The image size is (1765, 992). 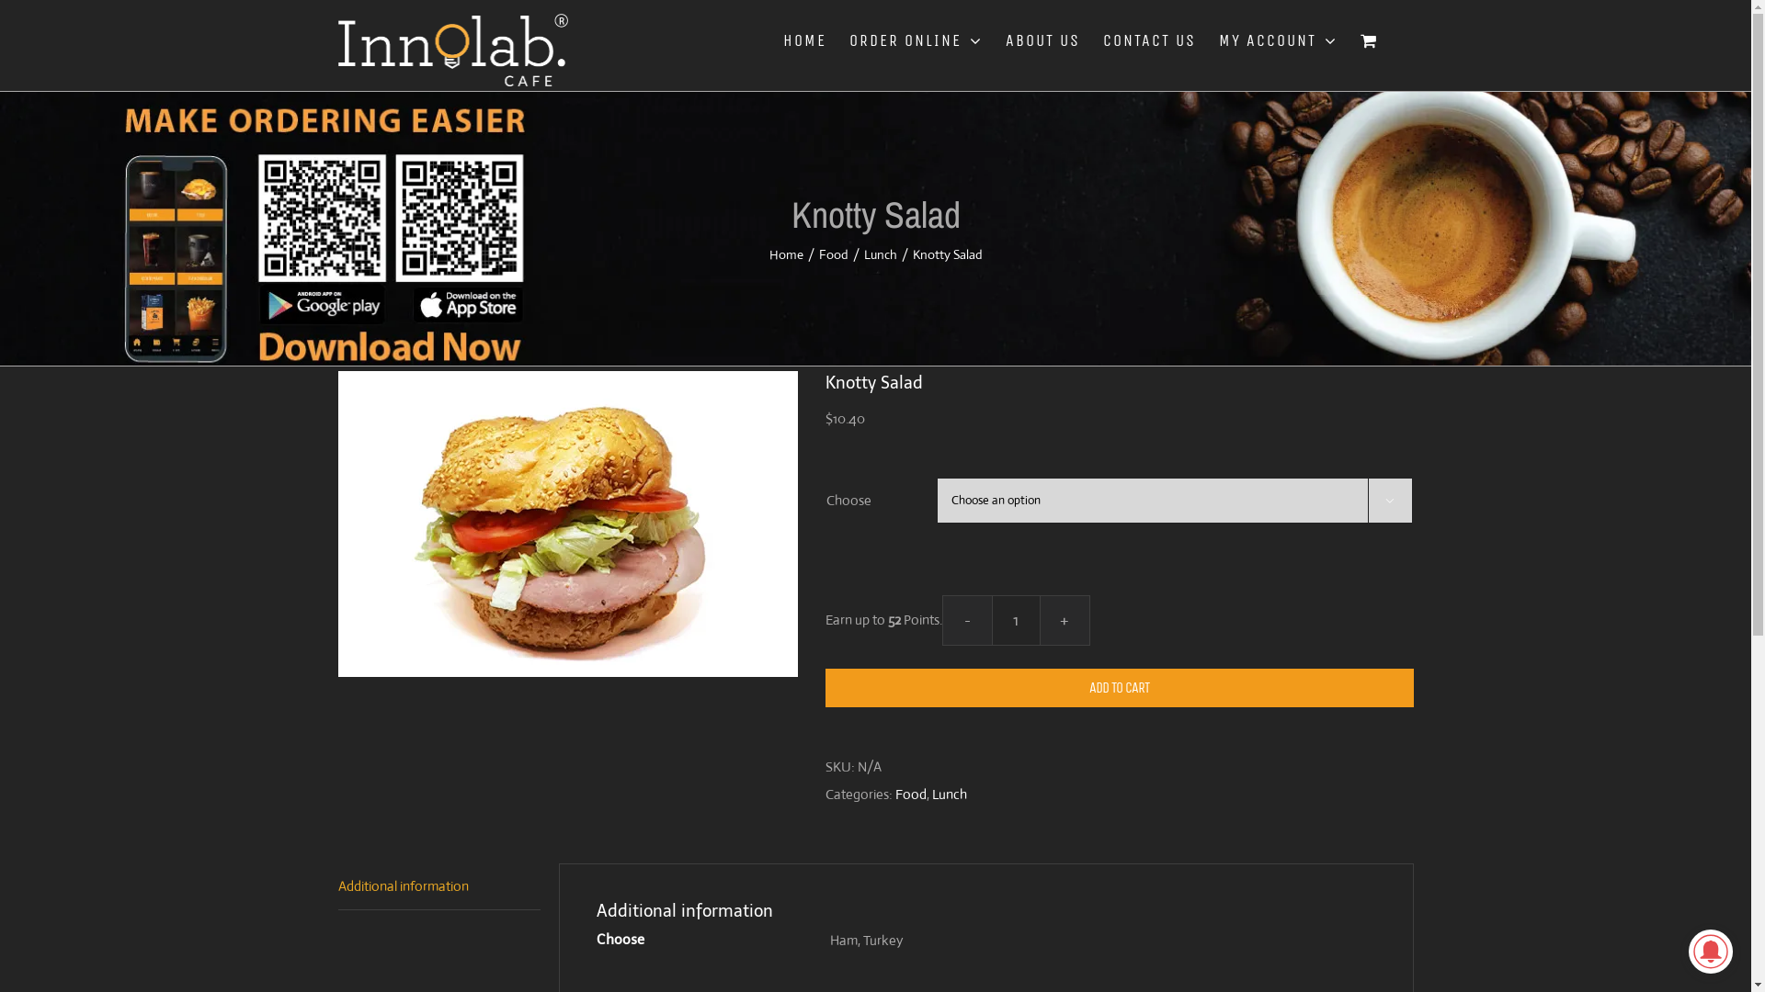 What do you see at coordinates (1278, 40) in the screenshot?
I see `MY ACCOUNT` at bounding box center [1278, 40].